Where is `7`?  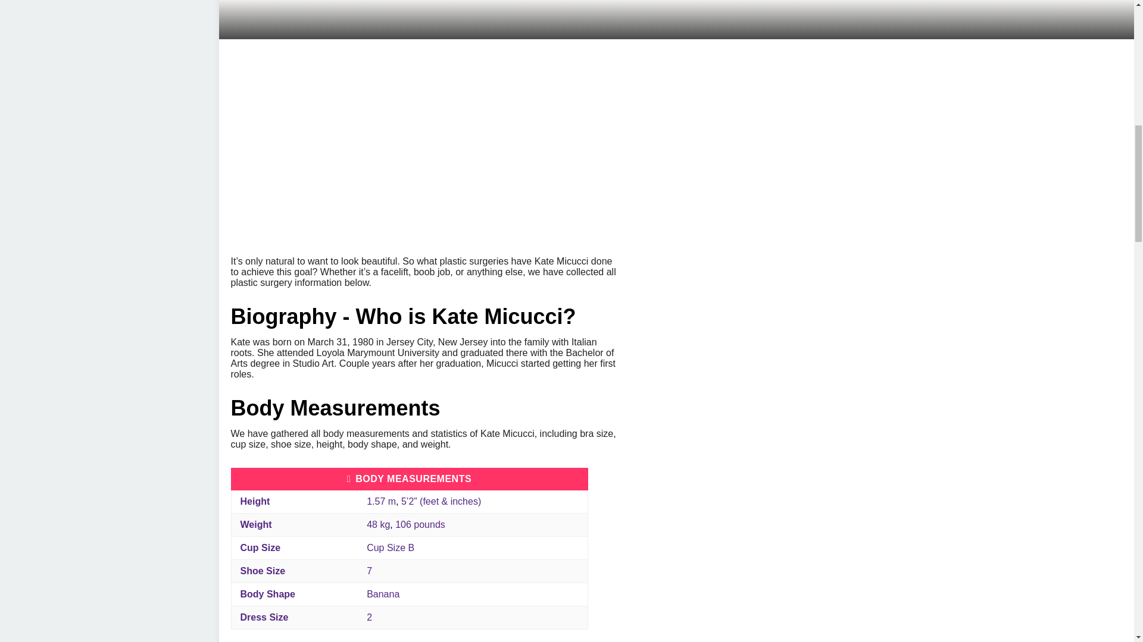
7 is located at coordinates (369, 571).